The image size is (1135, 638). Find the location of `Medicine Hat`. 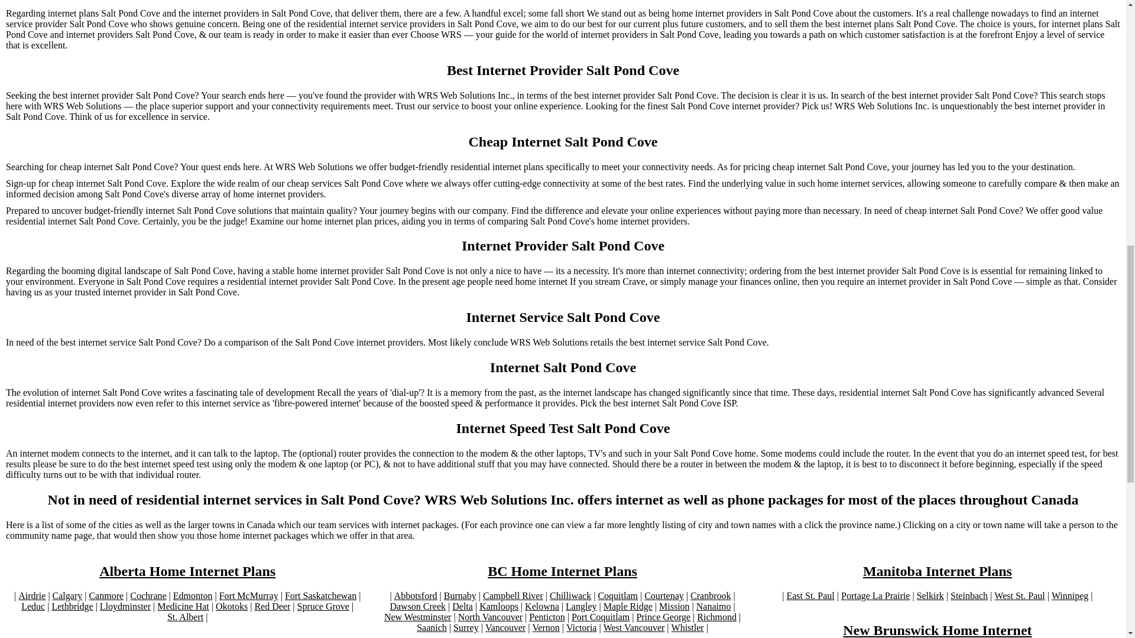

Medicine Hat is located at coordinates (183, 606).